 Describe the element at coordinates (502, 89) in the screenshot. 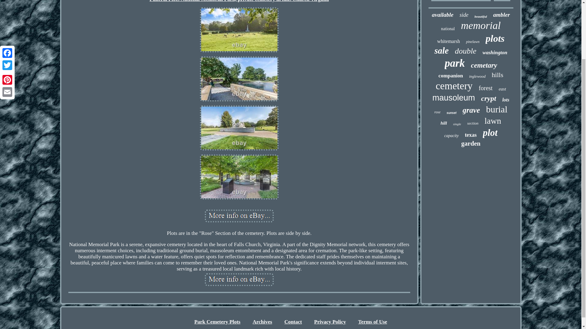

I see `east` at that location.